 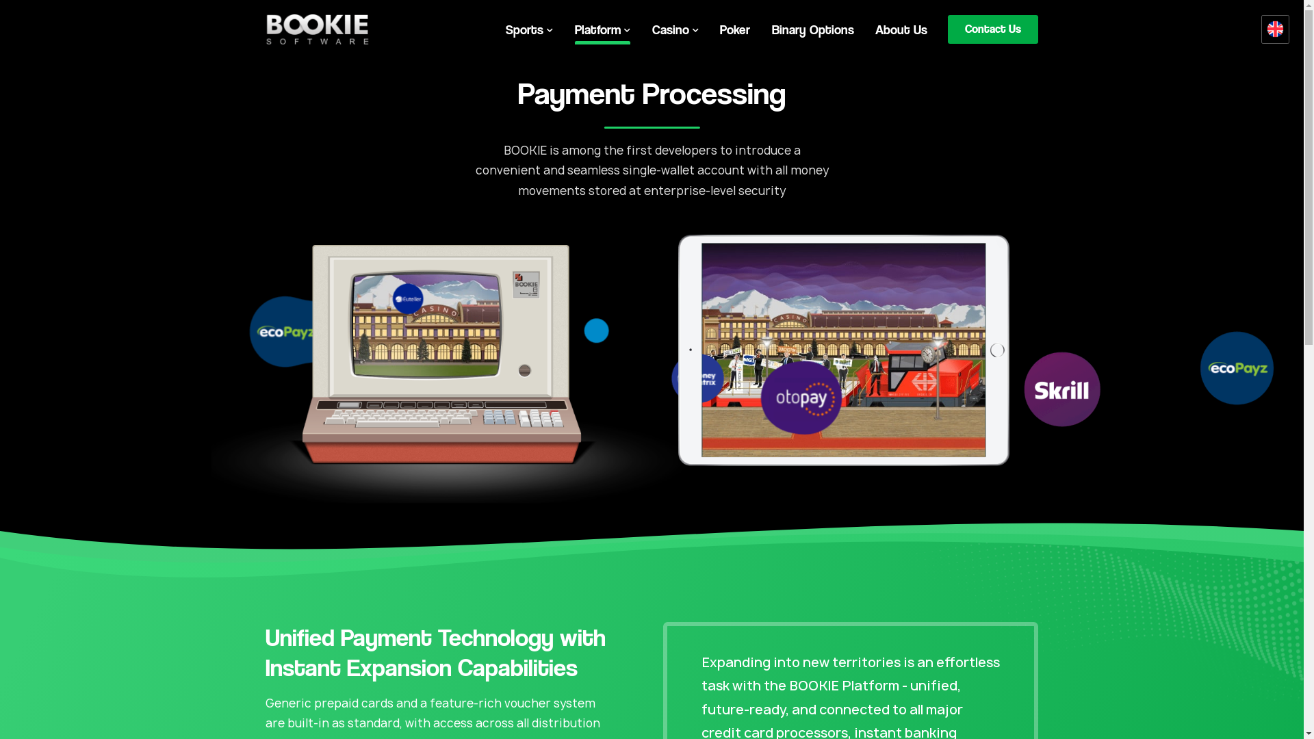 I want to click on About Us, so click(x=820, y=27).